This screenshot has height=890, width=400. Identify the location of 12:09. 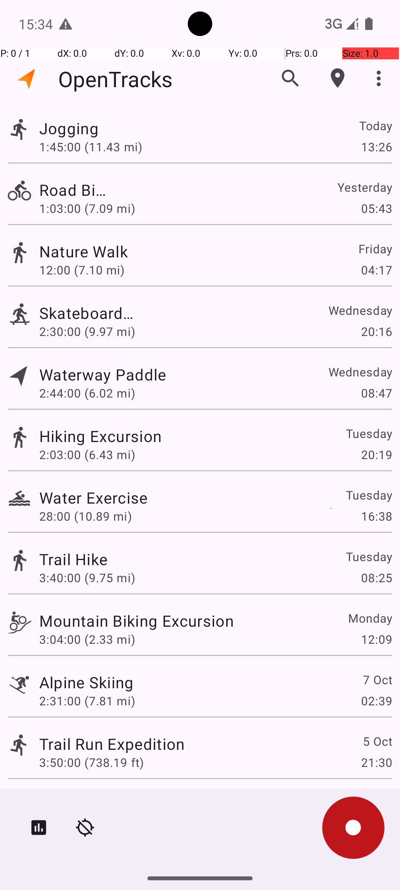
(376, 639).